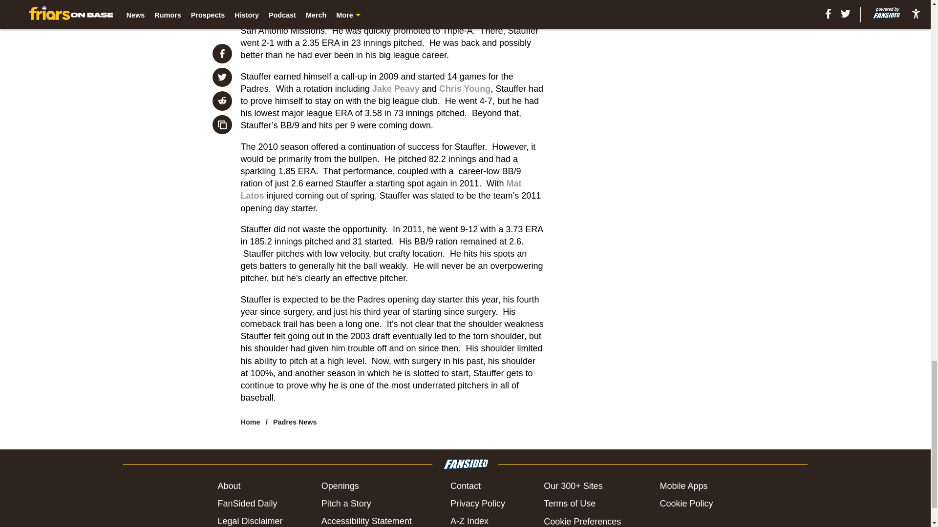  What do you see at coordinates (465, 89) in the screenshot?
I see `Chris Young` at bounding box center [465, 89].